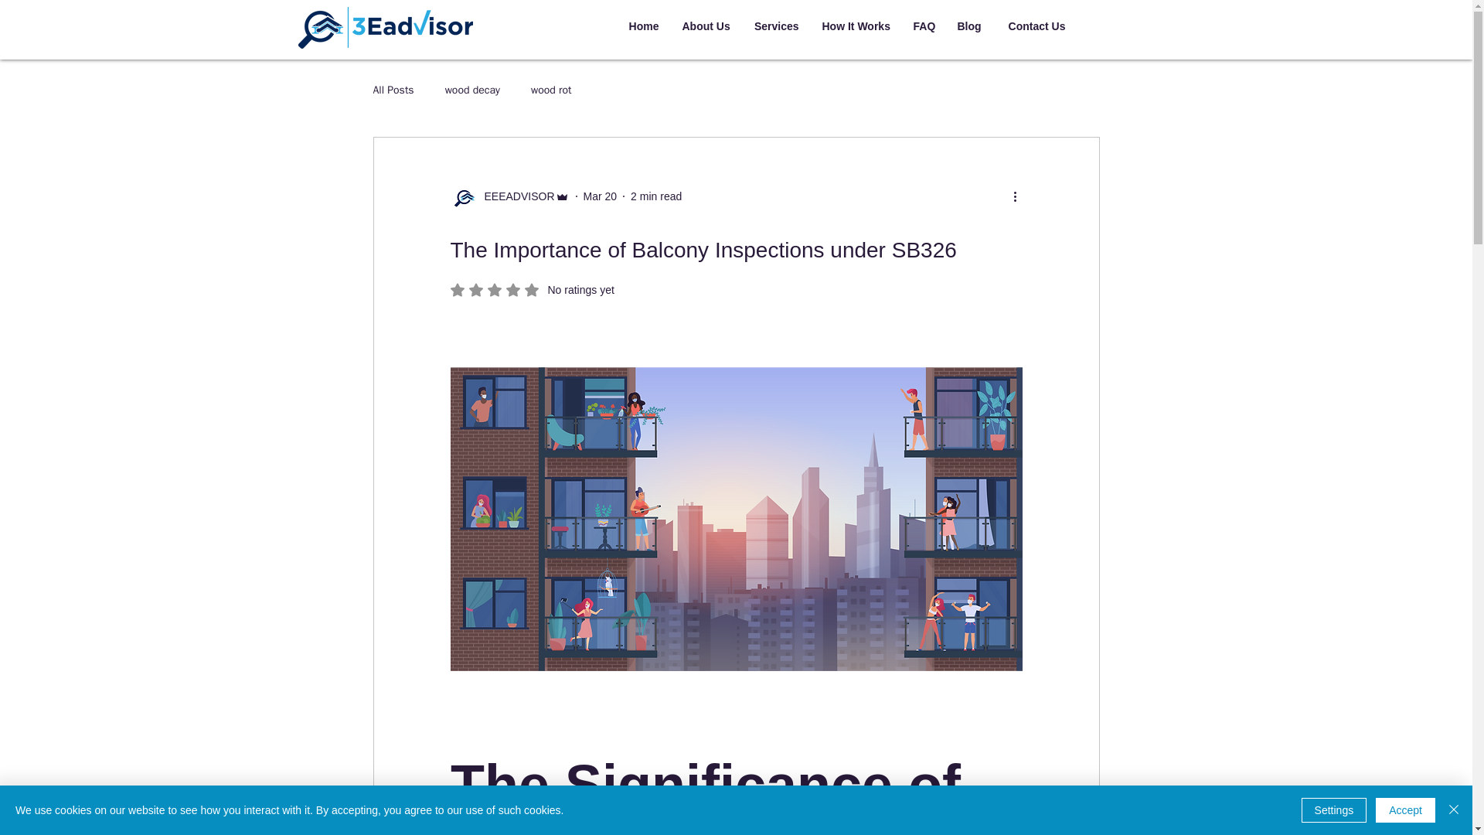 The image size is (1484, 835). Describe the element at coordinates (509, 196) in the screenshot. I see `Blog` at that location.